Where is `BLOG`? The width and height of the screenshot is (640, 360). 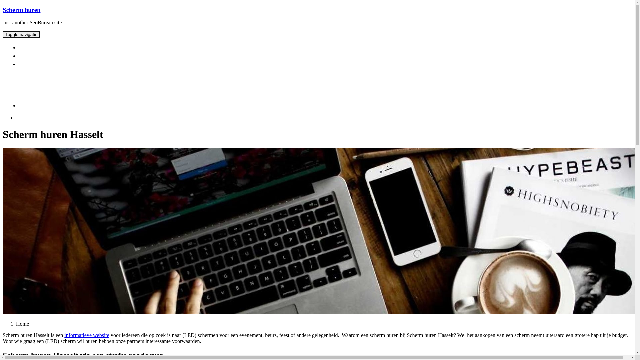
BLOG is located at coordinates (29, 105).